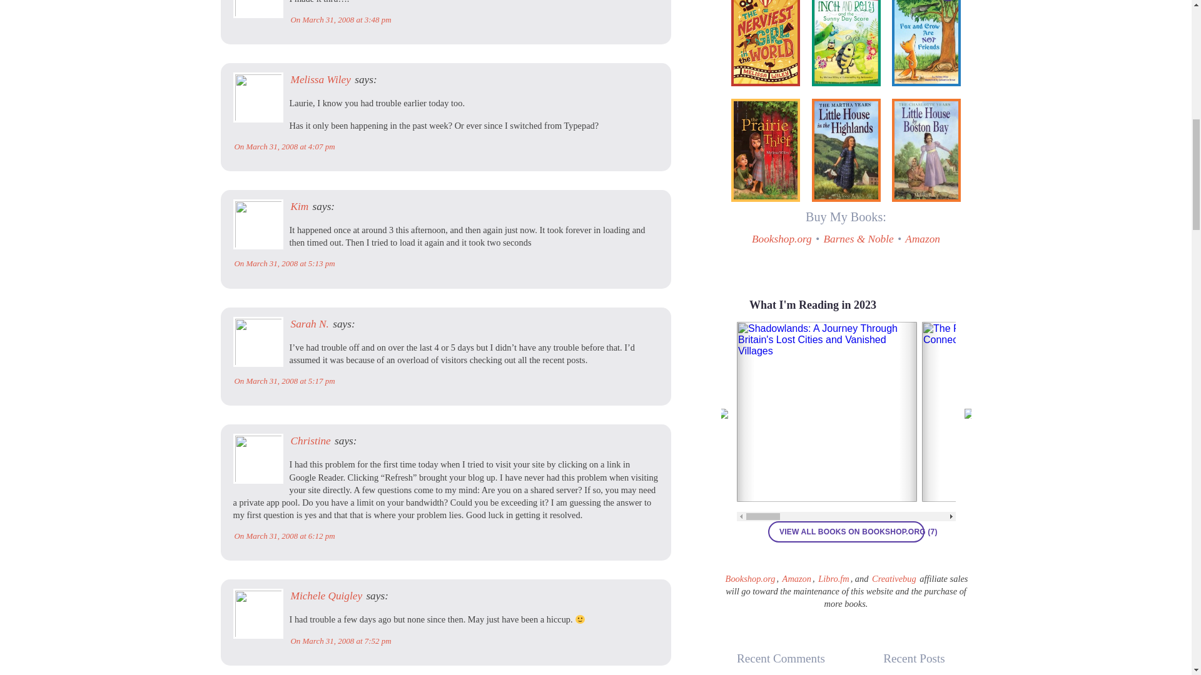  What do you see at coordinates (284, 536) in the screenshot?
I see `On March 31, 2008 at 6:12 pm` at bounding box center [284, 536].